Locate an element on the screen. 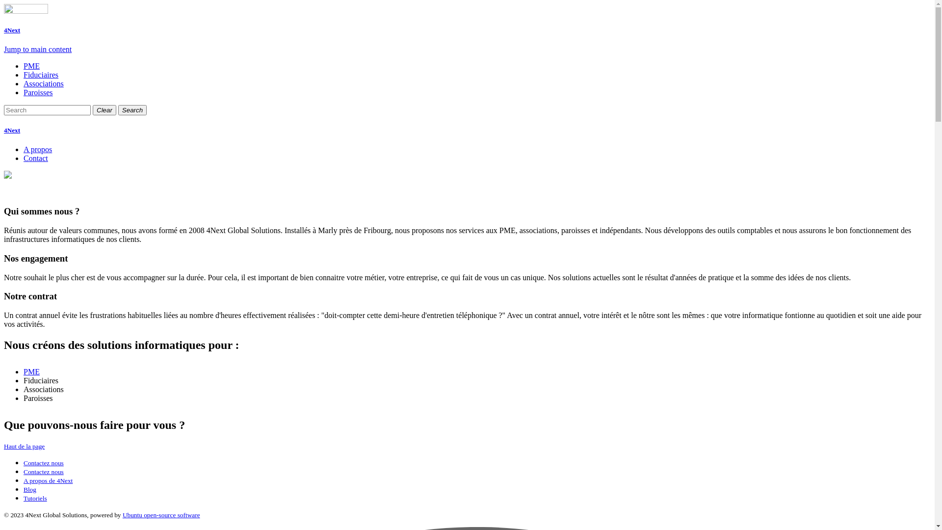 The height and width of the screenshot is (530, 942). Paroisses is located at coordinates (38, 92).